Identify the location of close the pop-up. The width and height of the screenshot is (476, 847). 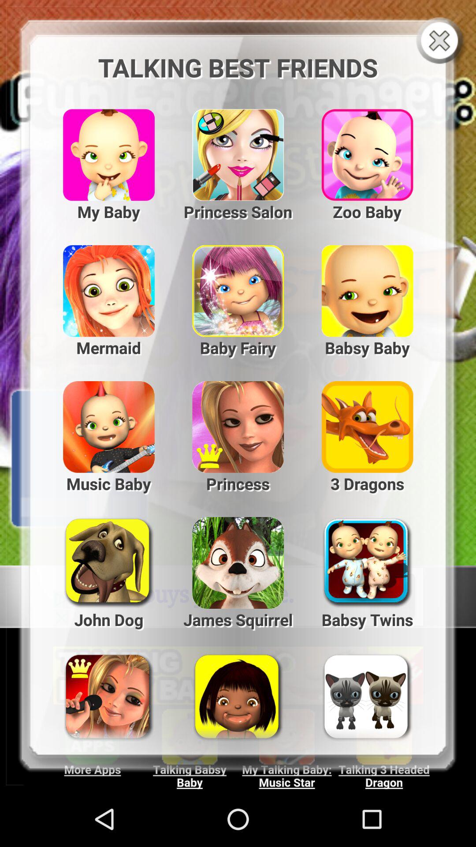
(442, 41).